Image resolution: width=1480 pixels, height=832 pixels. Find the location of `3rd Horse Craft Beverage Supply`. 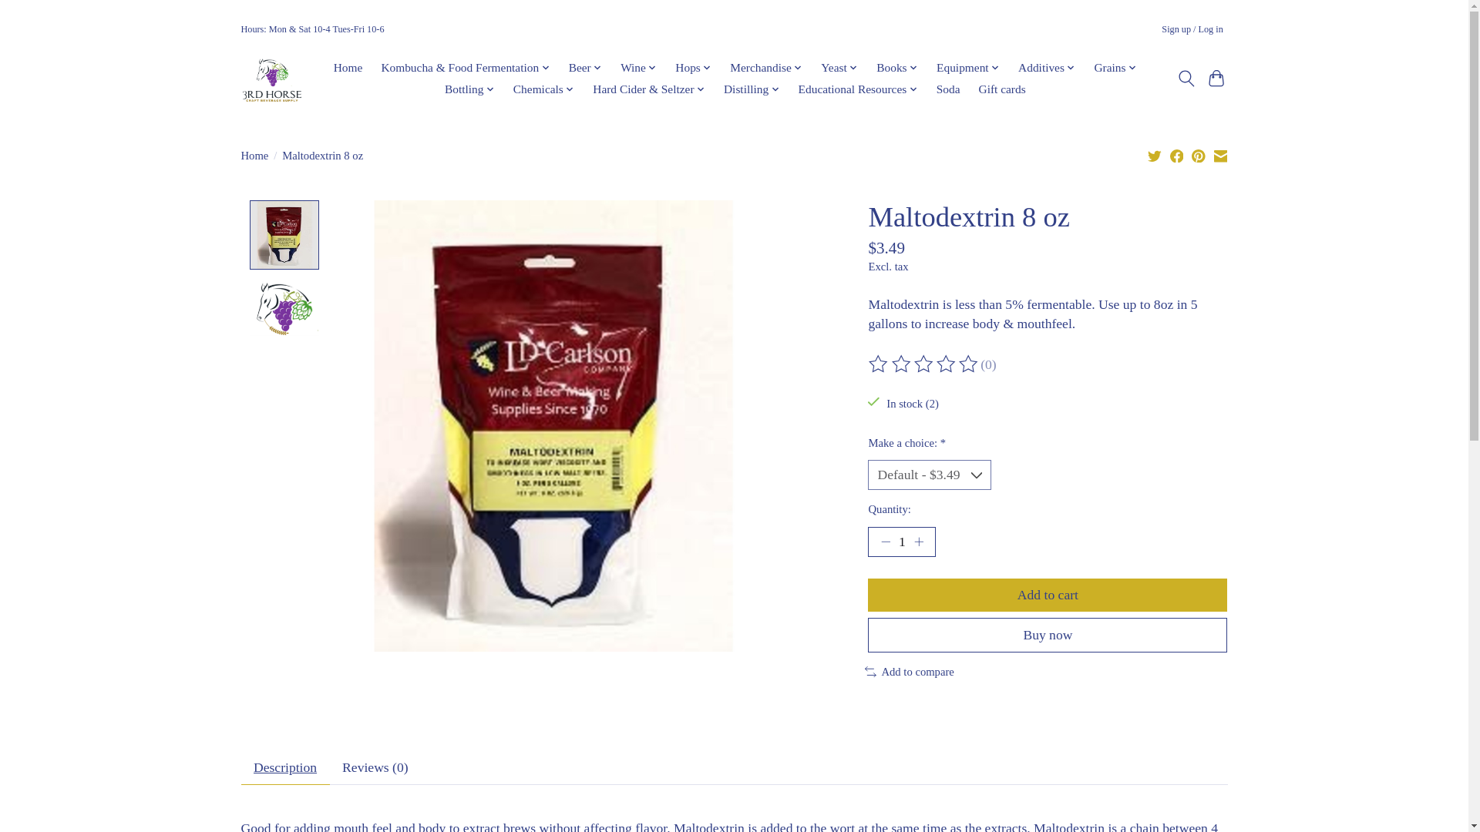

3rd Horse Craft Beverage Supply is located at coordinates (271, 78).